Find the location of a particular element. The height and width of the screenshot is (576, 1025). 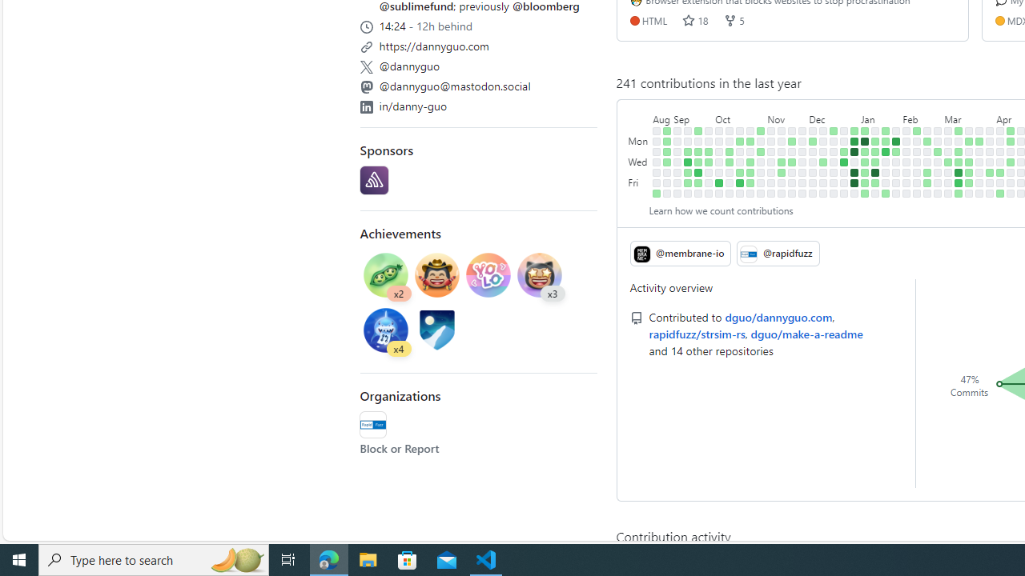

1 contribution on February 19th. is located at coordinates (927, 141).